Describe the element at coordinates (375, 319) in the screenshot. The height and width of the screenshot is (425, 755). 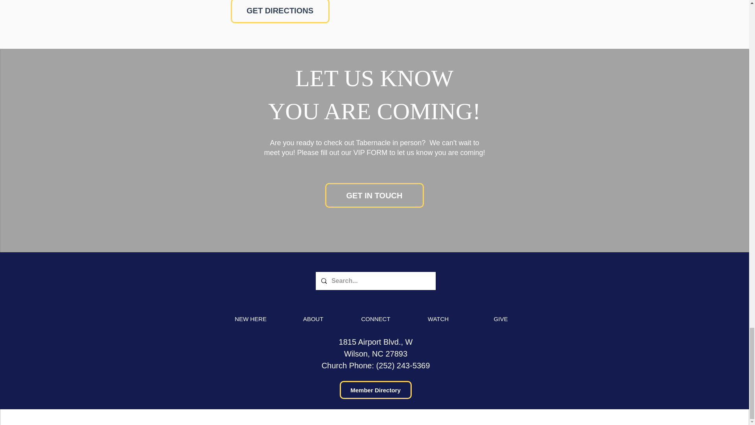
I see `CONNECT` at that location.